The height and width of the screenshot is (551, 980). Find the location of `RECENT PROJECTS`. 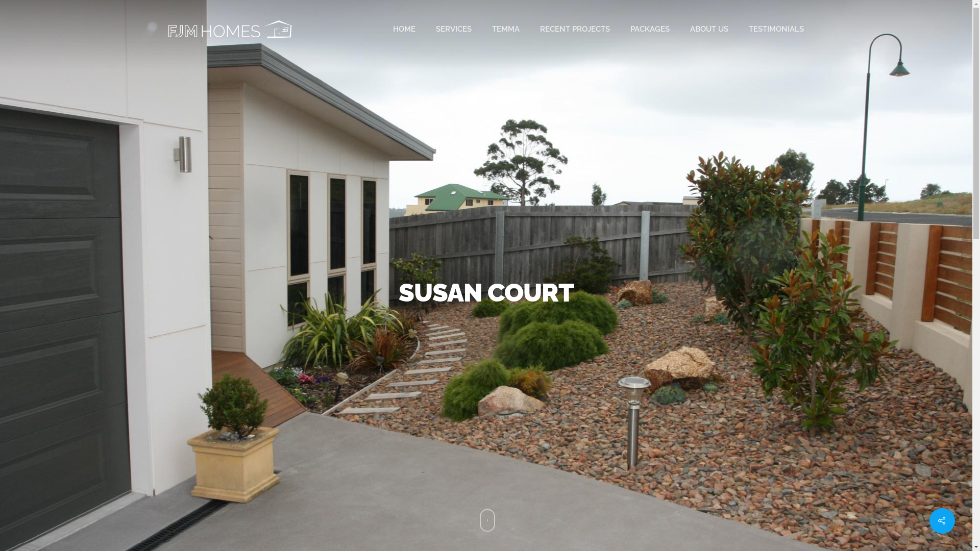

RECENT PROJECTS is located at coordinates (575, 30).